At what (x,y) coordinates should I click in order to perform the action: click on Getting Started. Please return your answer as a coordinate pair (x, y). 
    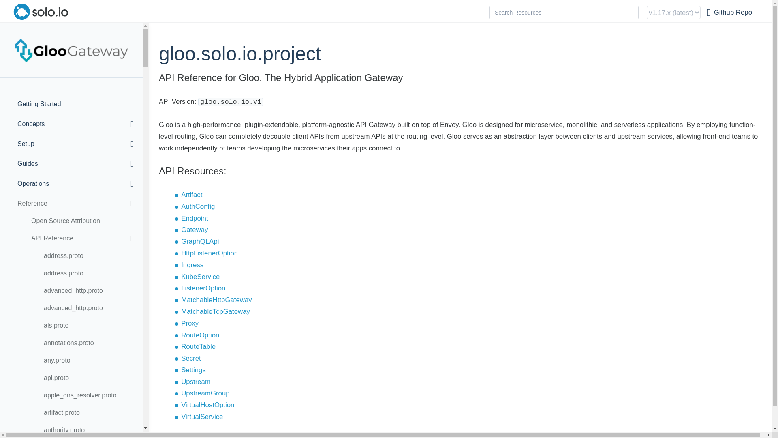
    Looking at the image, I should click on (79, 104).